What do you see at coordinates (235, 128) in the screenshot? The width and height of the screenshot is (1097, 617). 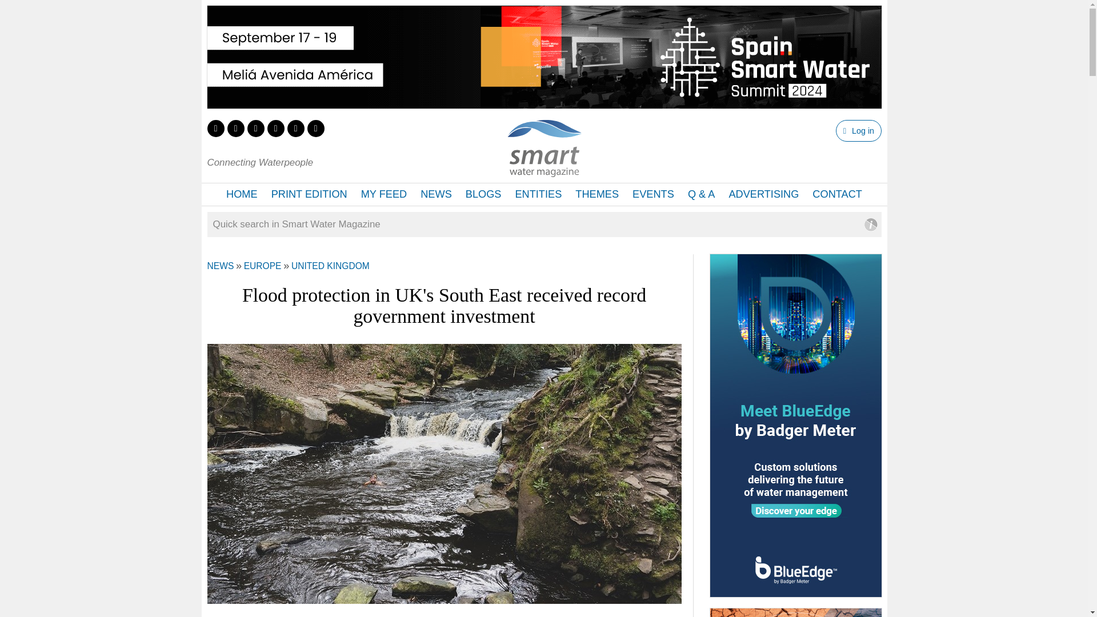 I see `Follow us on Facebook` at bounding box center [235, 128].